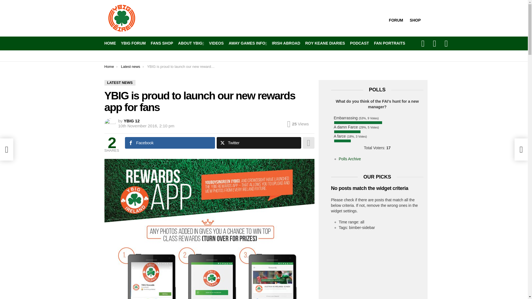  Describe the element at coordinates (325, 43) in the screenshot. I see `ROY KEANE DIARIES` at that location.